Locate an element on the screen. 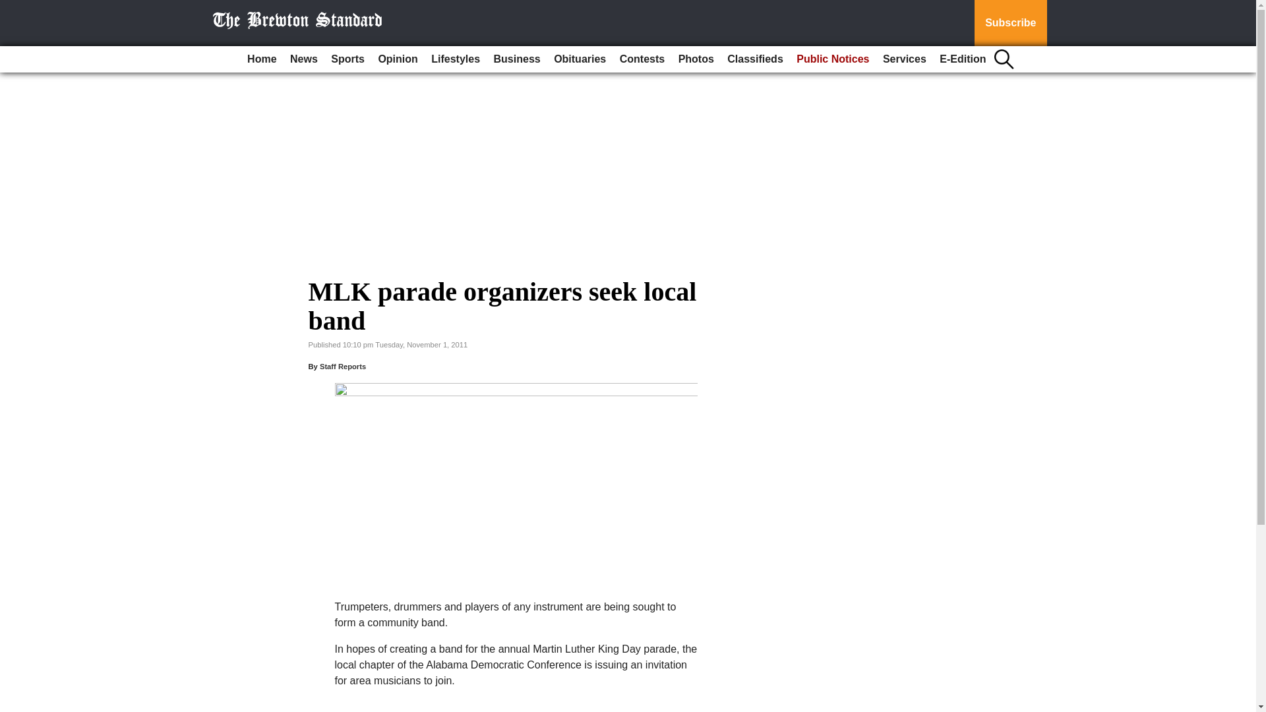 The height and width of the screenshot is (712, 1266). Photos is located at coordinates (696, 59).